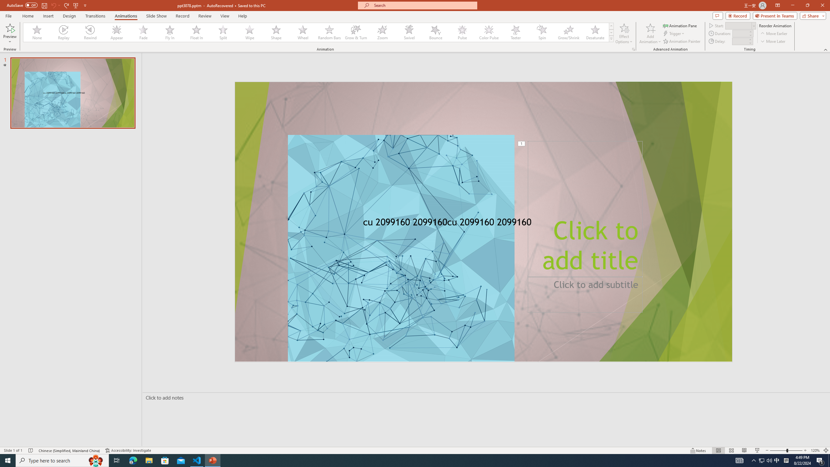 This screenshot has width=830, height=467. I want to click on Accessibility Checker Accessibility: Investigate, so click(129, 450).